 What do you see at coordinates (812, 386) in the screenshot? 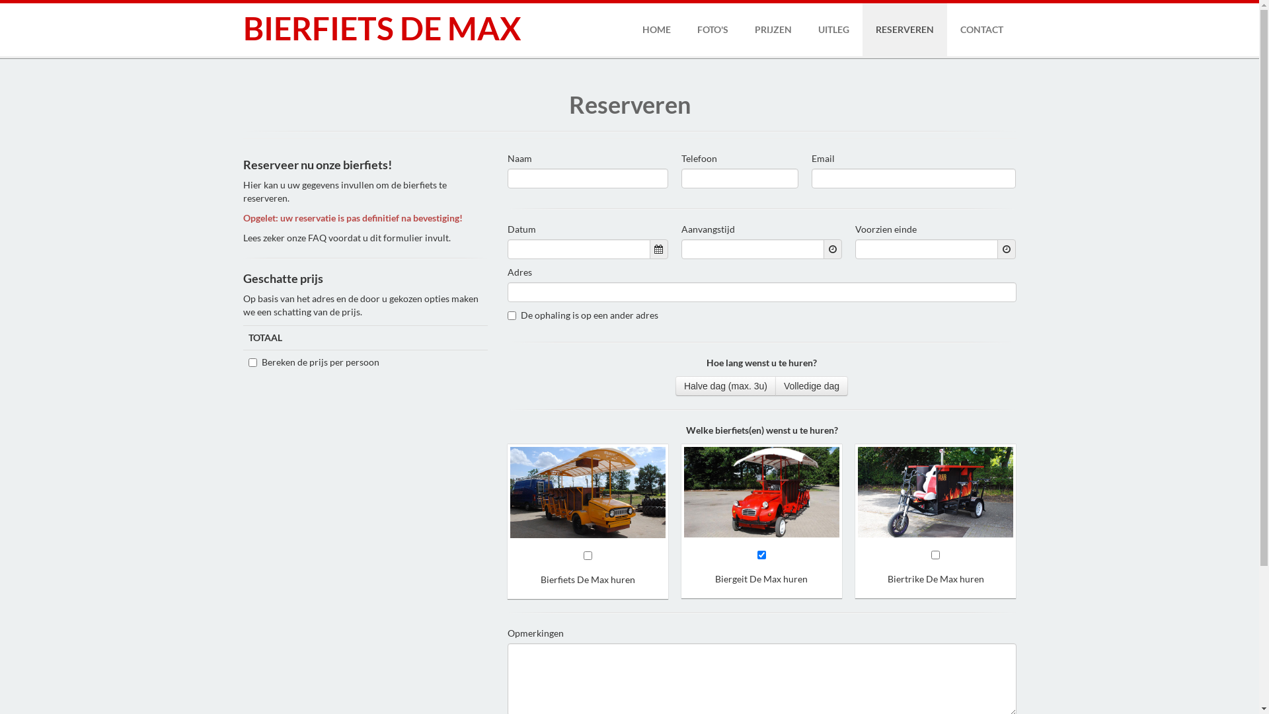
I see `Volledige dag` at bounding box center [812, 386].